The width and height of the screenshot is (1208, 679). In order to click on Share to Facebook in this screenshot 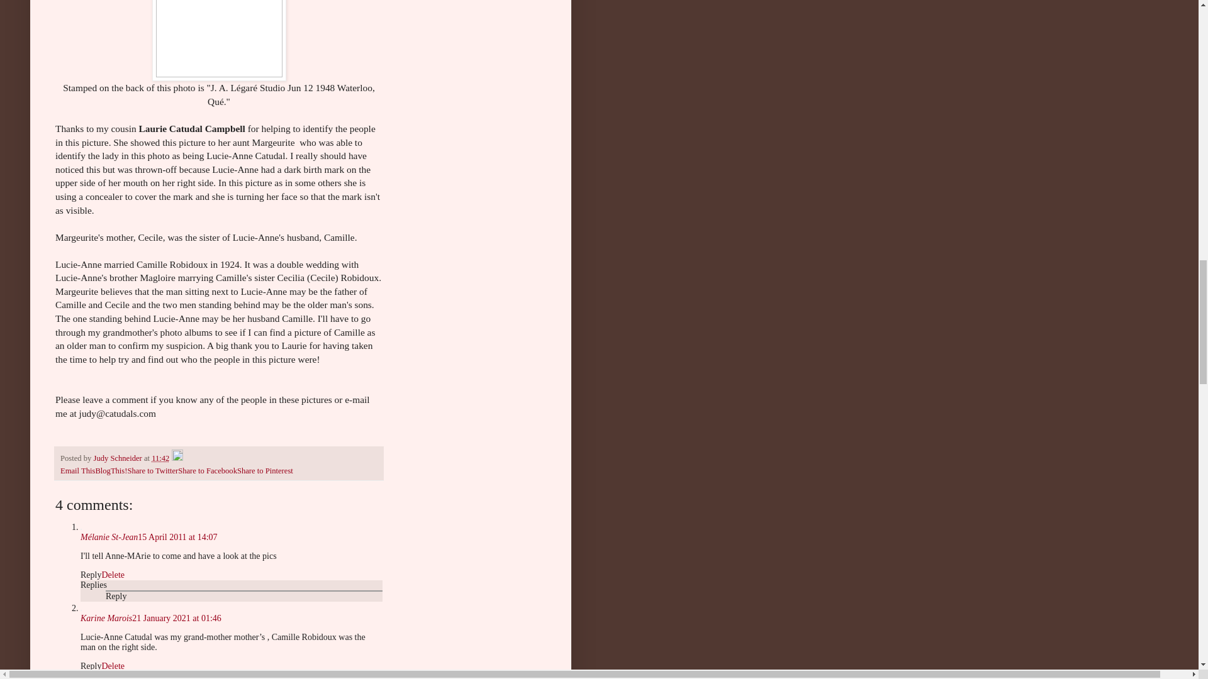, I will do `click(207, 470)`.